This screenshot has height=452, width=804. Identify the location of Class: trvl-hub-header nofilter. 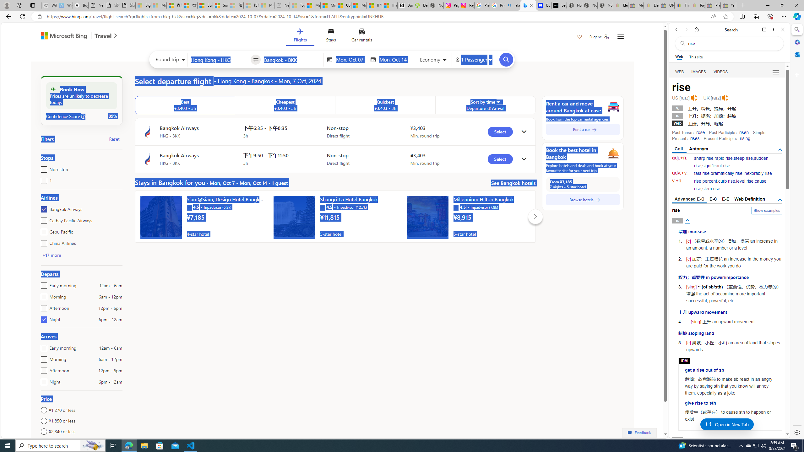
(332, 36).